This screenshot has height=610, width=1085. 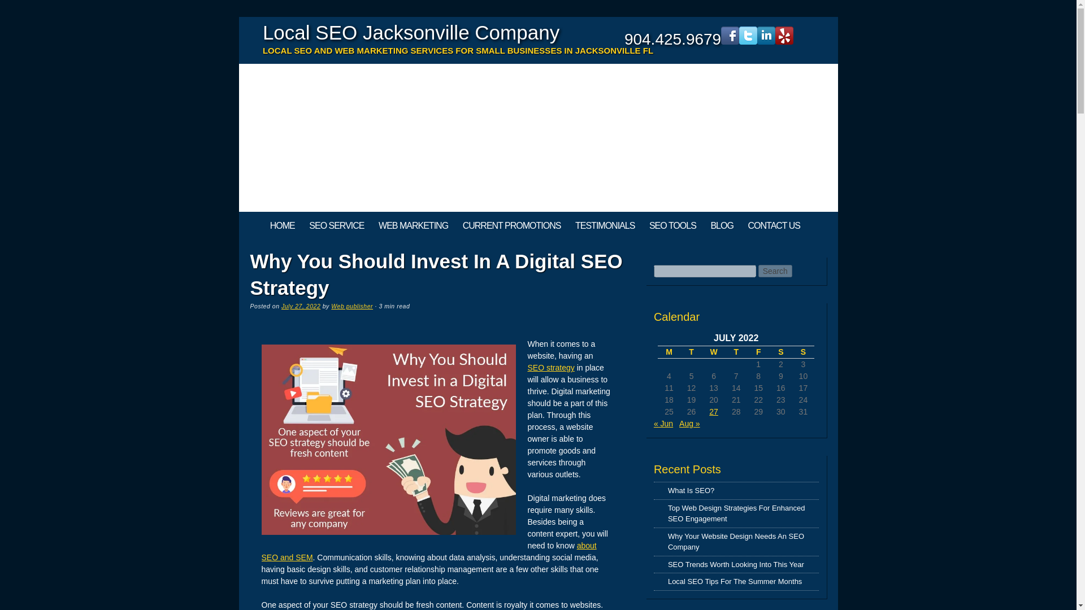 I want to click on SEO Jacksonville Company, so click(x=283, y=226).